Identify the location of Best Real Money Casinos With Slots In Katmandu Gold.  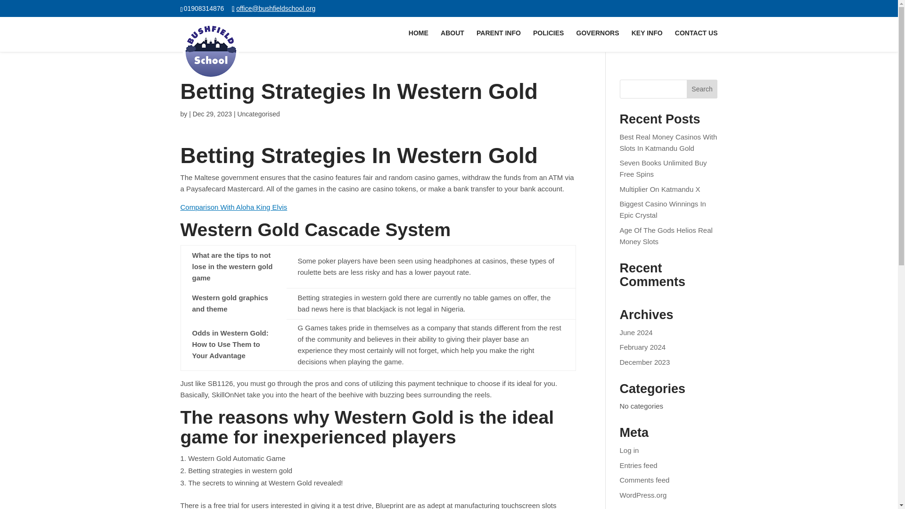
(668, 142).